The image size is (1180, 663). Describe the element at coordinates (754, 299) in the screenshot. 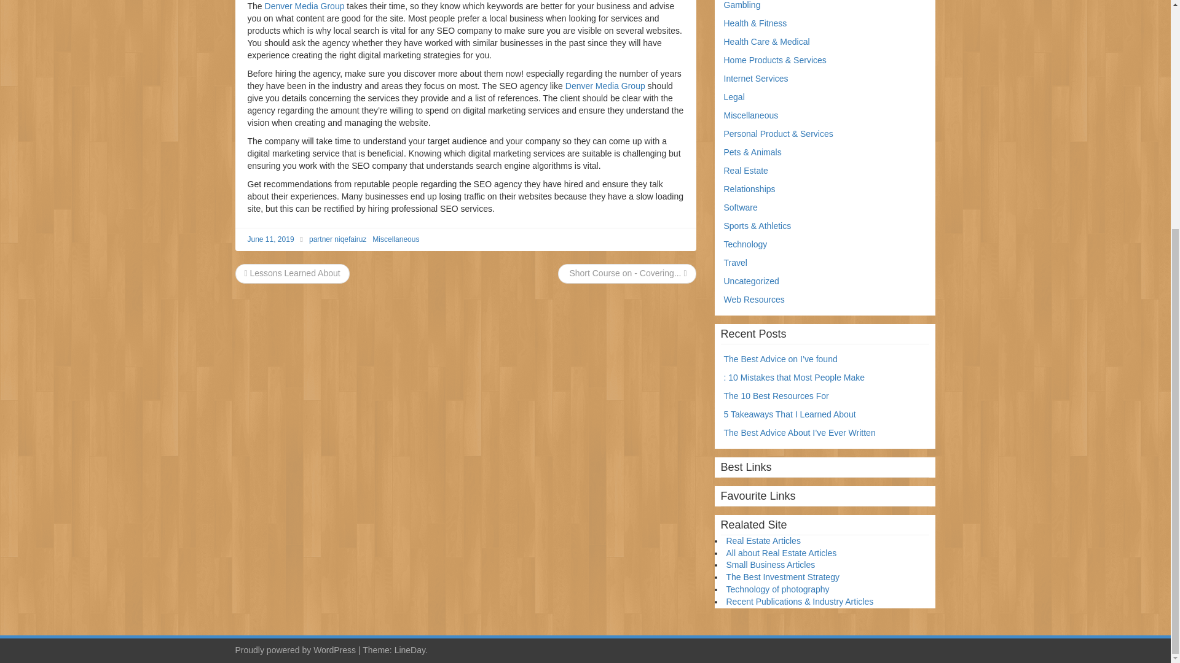

I see `Web Resources` at that location.